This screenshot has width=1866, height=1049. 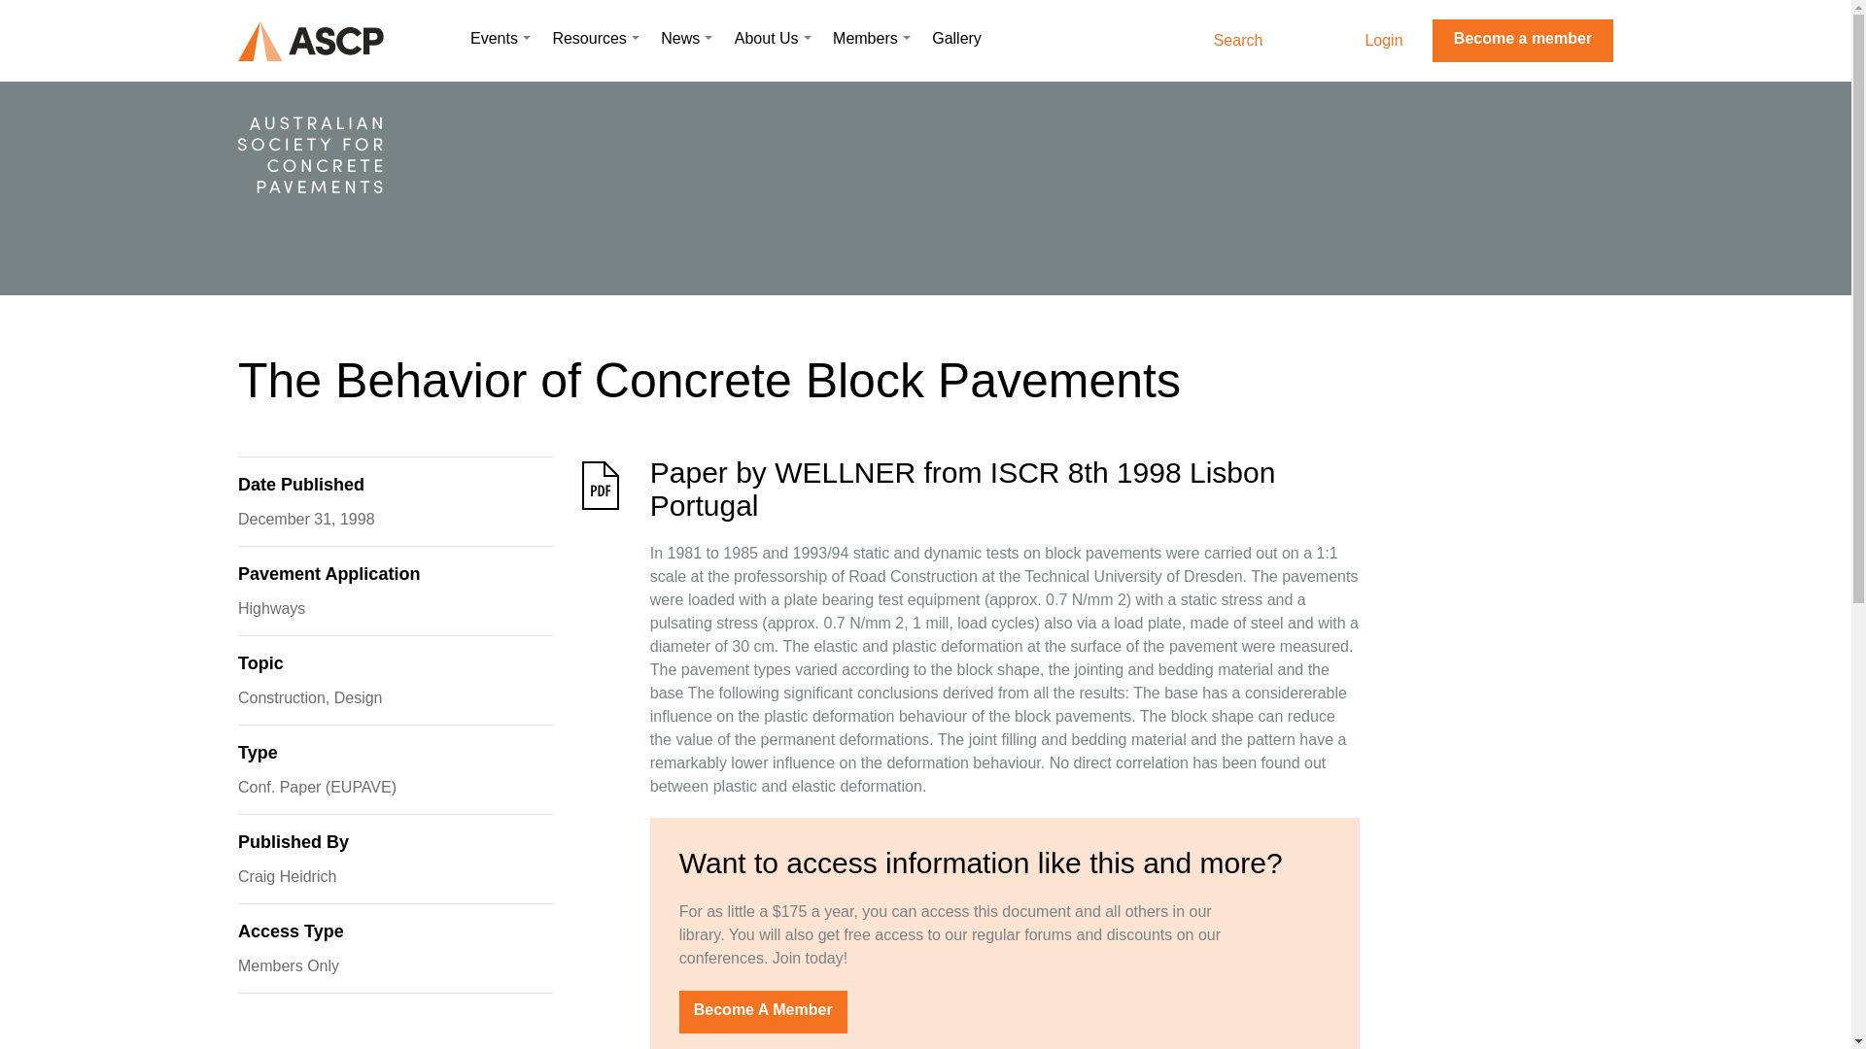 What do you see at coordinates (1523, 41) in the screenshot?
I see `Become a member` at bounding box center [1523, 41].